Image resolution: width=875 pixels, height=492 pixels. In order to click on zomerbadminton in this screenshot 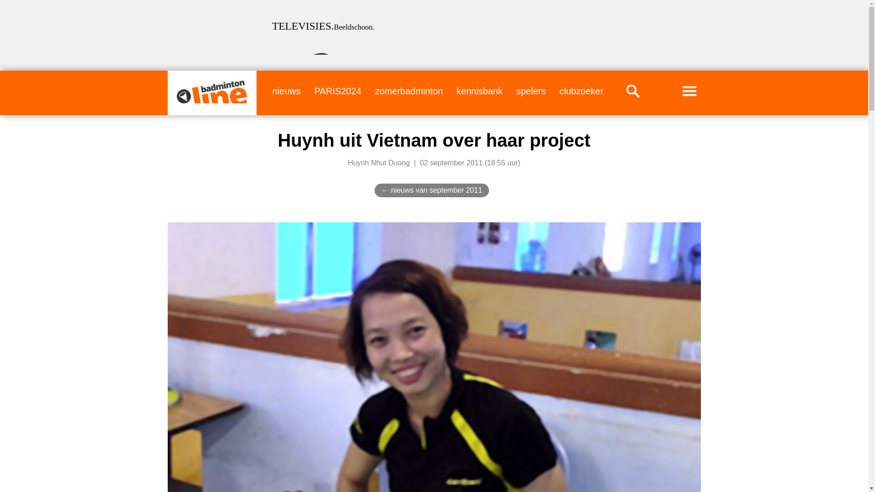, I will do `click(409, 91)`.